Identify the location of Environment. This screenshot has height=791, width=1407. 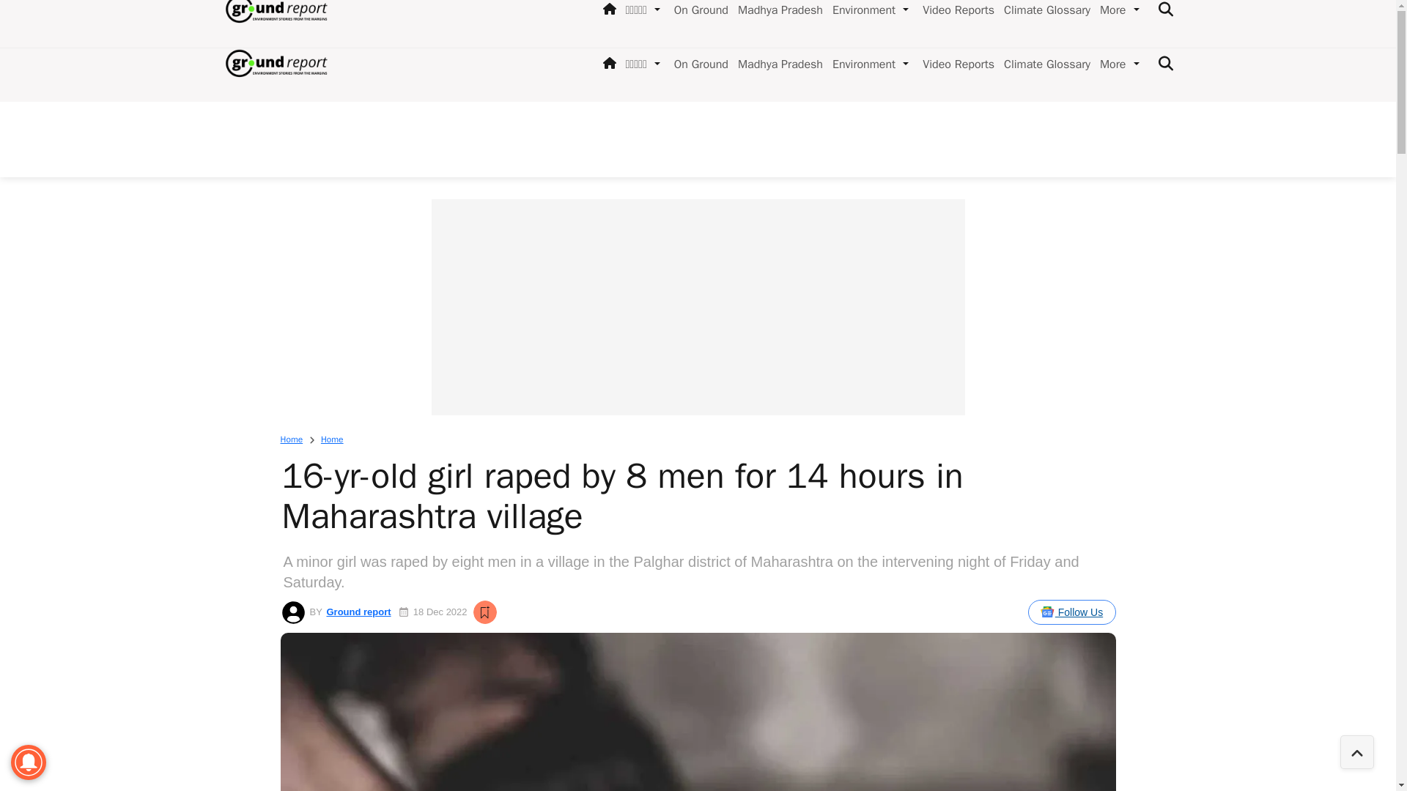
(860, 64).